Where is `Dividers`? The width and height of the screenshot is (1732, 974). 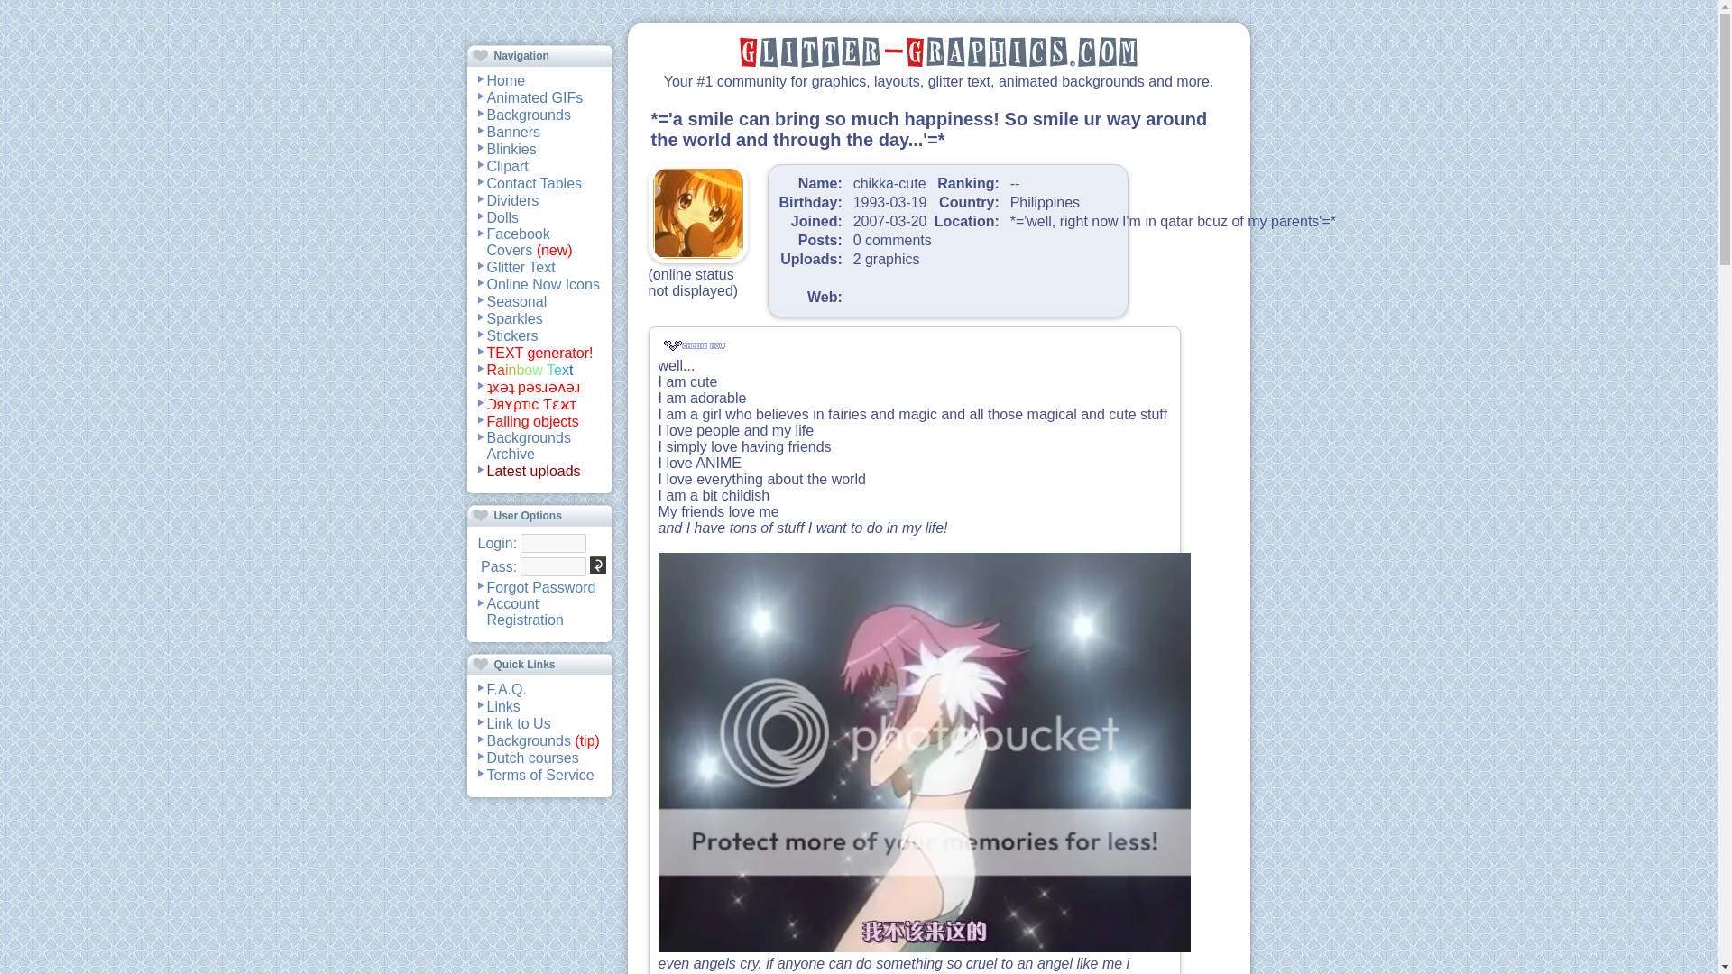 Dividers is located at coordinates (512, 200).